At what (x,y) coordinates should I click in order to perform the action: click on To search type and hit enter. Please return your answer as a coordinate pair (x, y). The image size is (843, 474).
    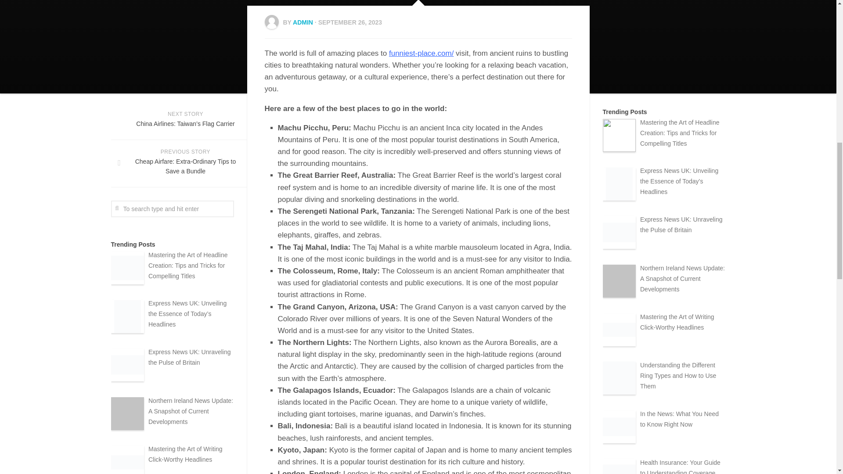
    Looking at the image, I should click on (172, 208).